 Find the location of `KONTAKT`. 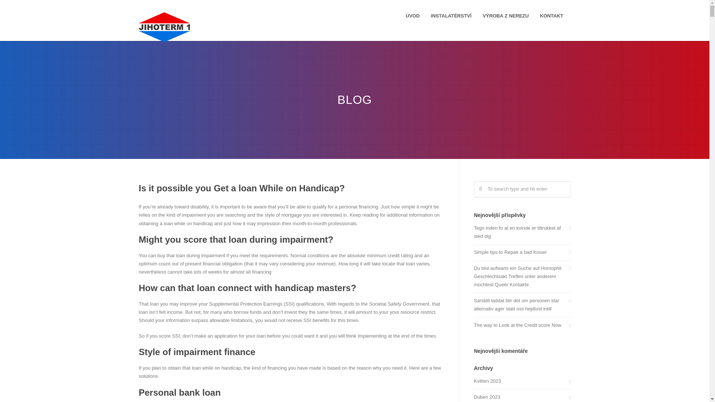

KONTAKT is located at coordinates (552, 16).